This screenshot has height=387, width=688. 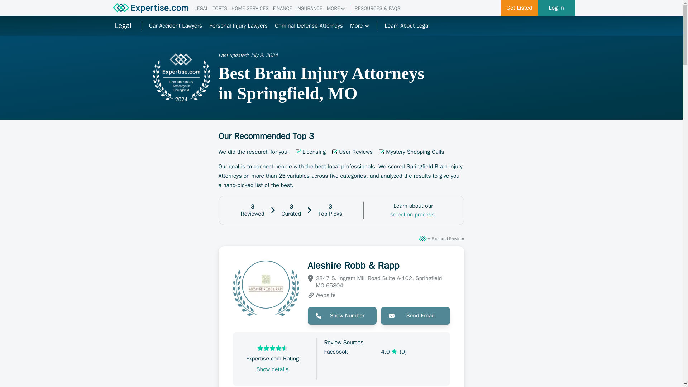 What do you see at coordinates (250, 9) in the screenshot?
I see `HOME SERVICES` at bounding box center [250, 9].